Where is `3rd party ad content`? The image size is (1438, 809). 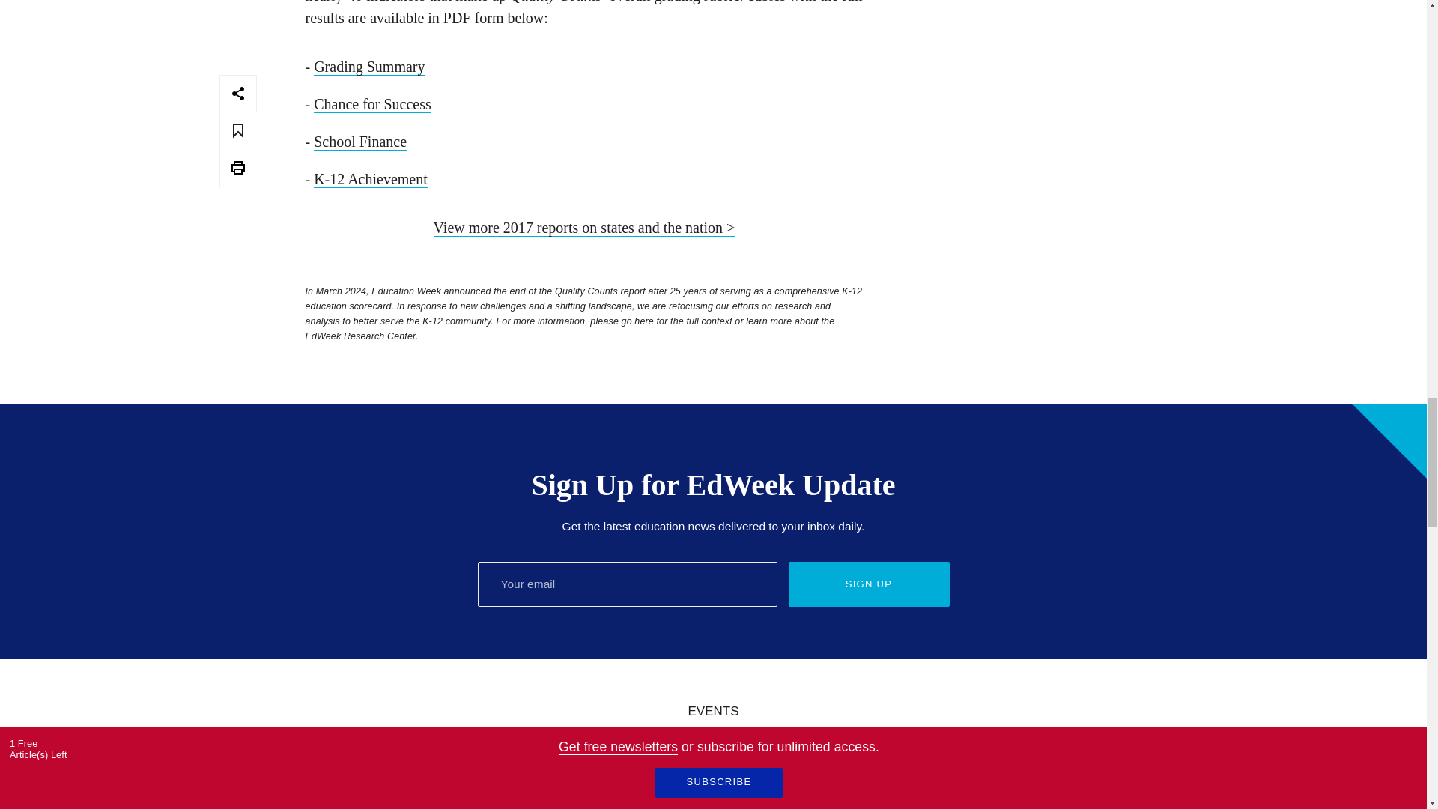 3rd party ad content is located at coordinates (1058, 18).